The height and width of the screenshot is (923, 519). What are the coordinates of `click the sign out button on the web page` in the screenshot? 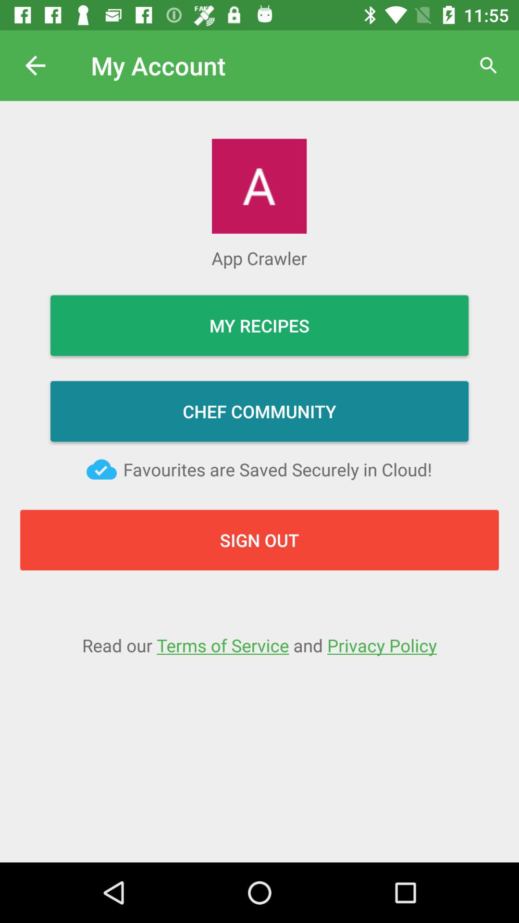 It's located at (133, 535).